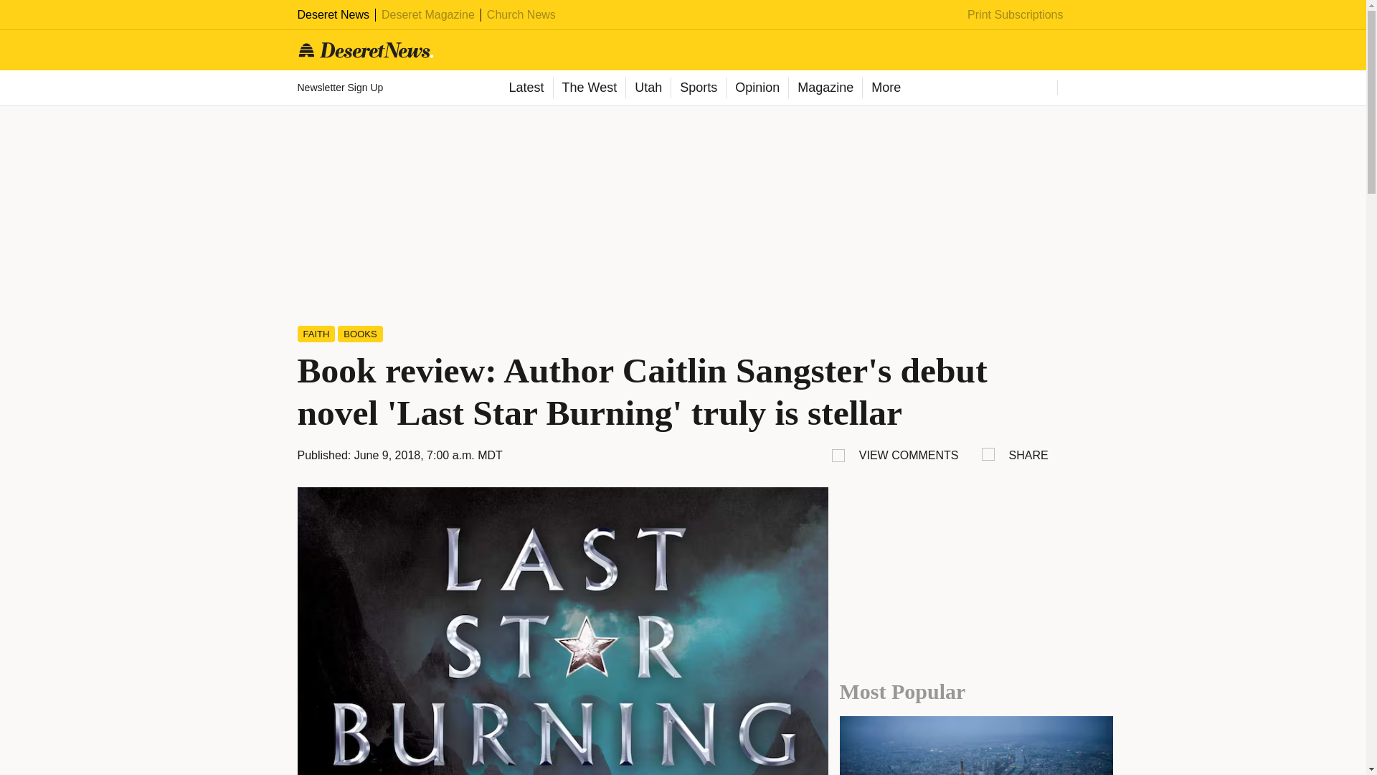 The image size is (1377, 775). What do you see at coordinates (316, 334) in the screenshot?
I see `FAITH` at bounding box center [316, 334].